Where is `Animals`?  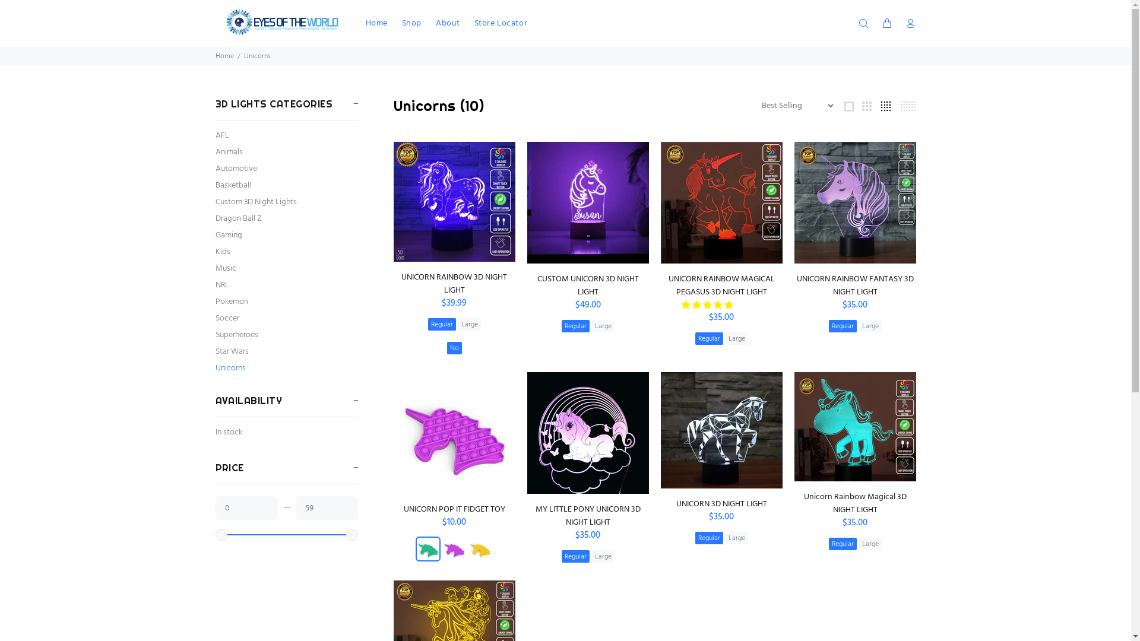
Animals is located at coordinates (286, 153).